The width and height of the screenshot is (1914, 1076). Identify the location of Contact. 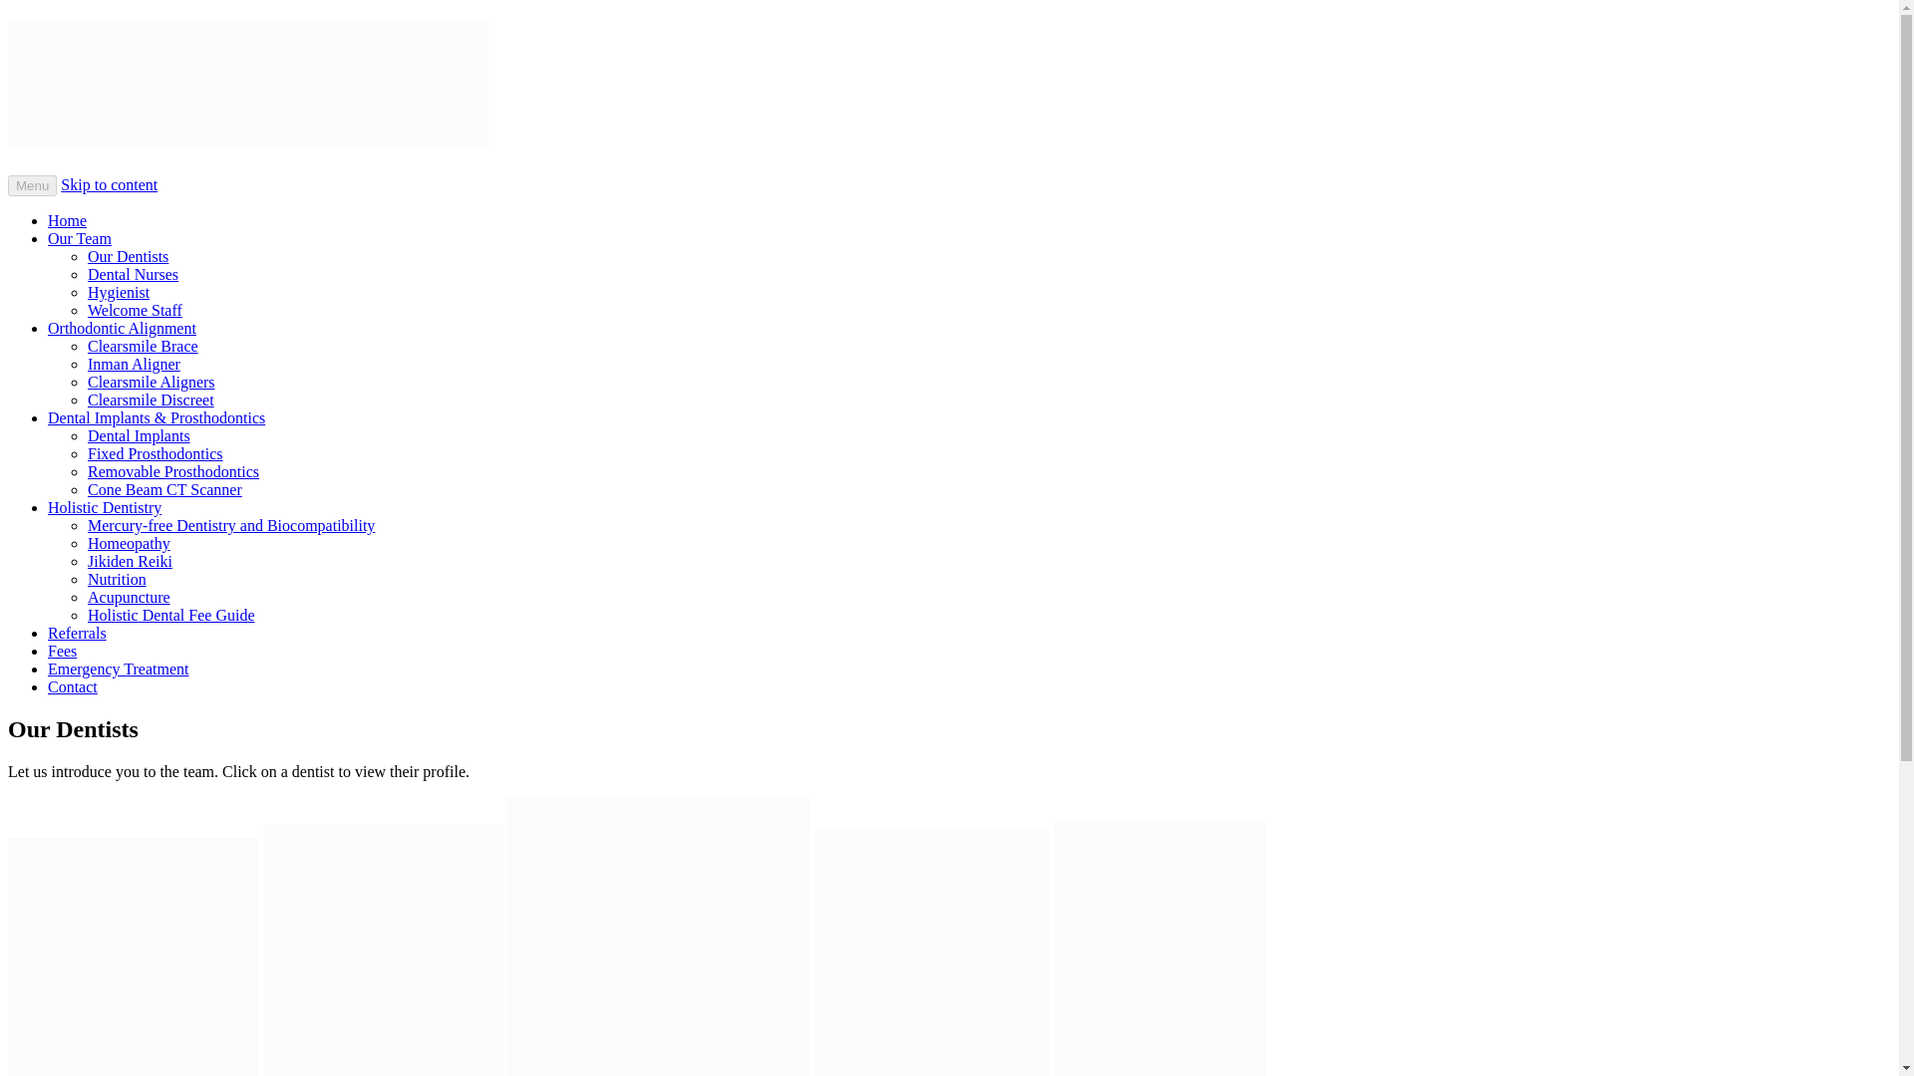
(72, 686).